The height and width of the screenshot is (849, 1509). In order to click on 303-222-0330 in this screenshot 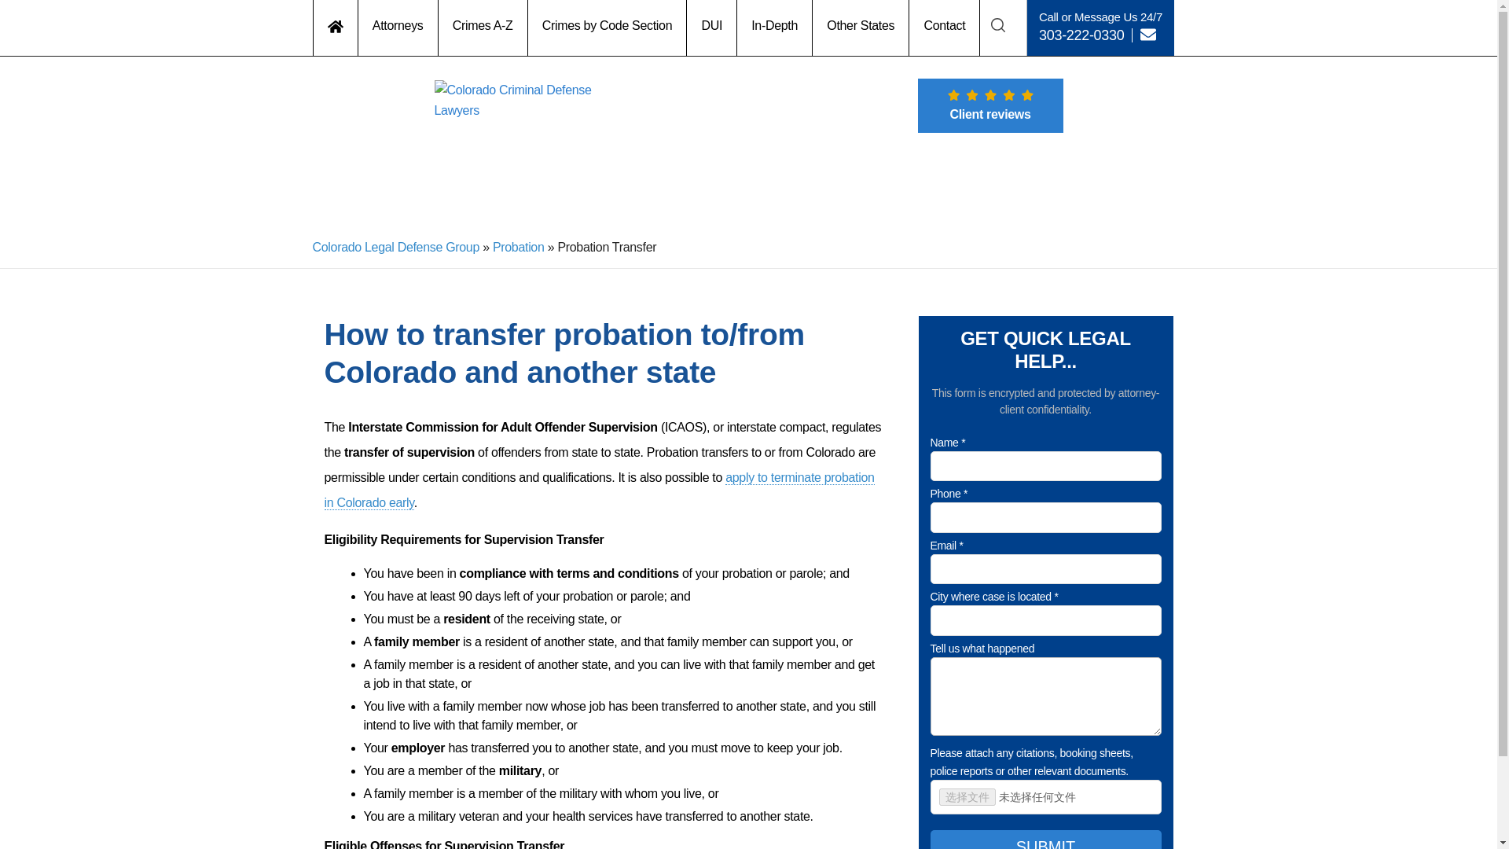, I will do `click(1081, 35)`.